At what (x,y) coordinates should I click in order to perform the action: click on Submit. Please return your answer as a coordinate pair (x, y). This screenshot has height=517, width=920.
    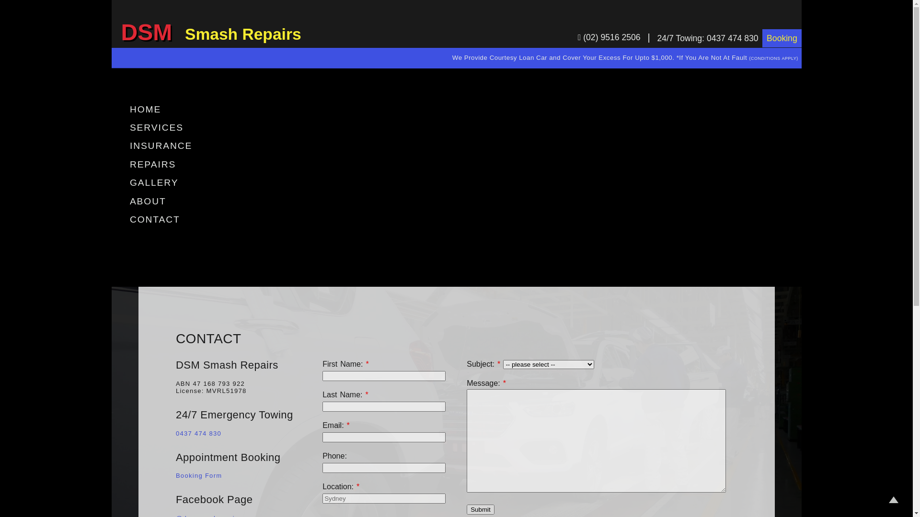
    Looking at the image, I should click on (480, 509).